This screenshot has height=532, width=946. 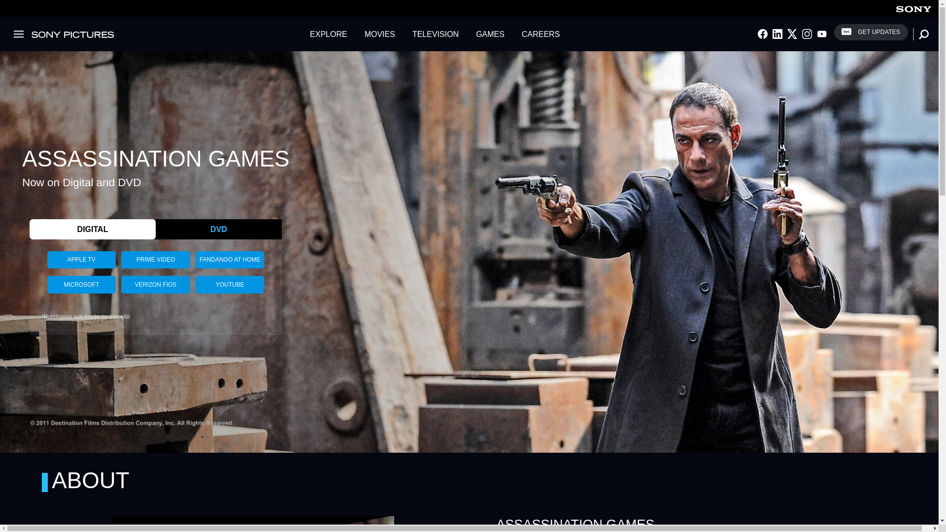 I want to click on DVD, so click(x=219, y=229).